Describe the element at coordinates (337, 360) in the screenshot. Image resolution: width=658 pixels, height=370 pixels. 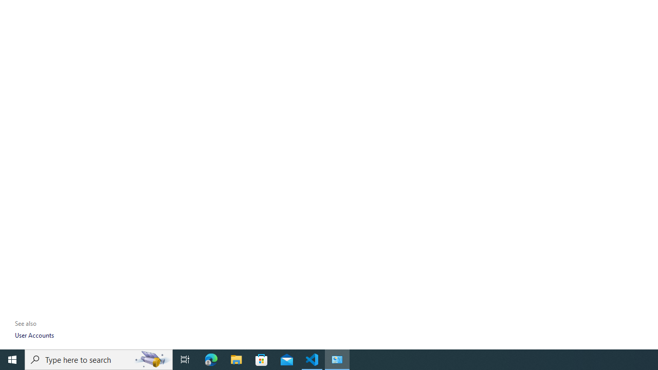
I see `Control Panel - 1 running window` at that location.